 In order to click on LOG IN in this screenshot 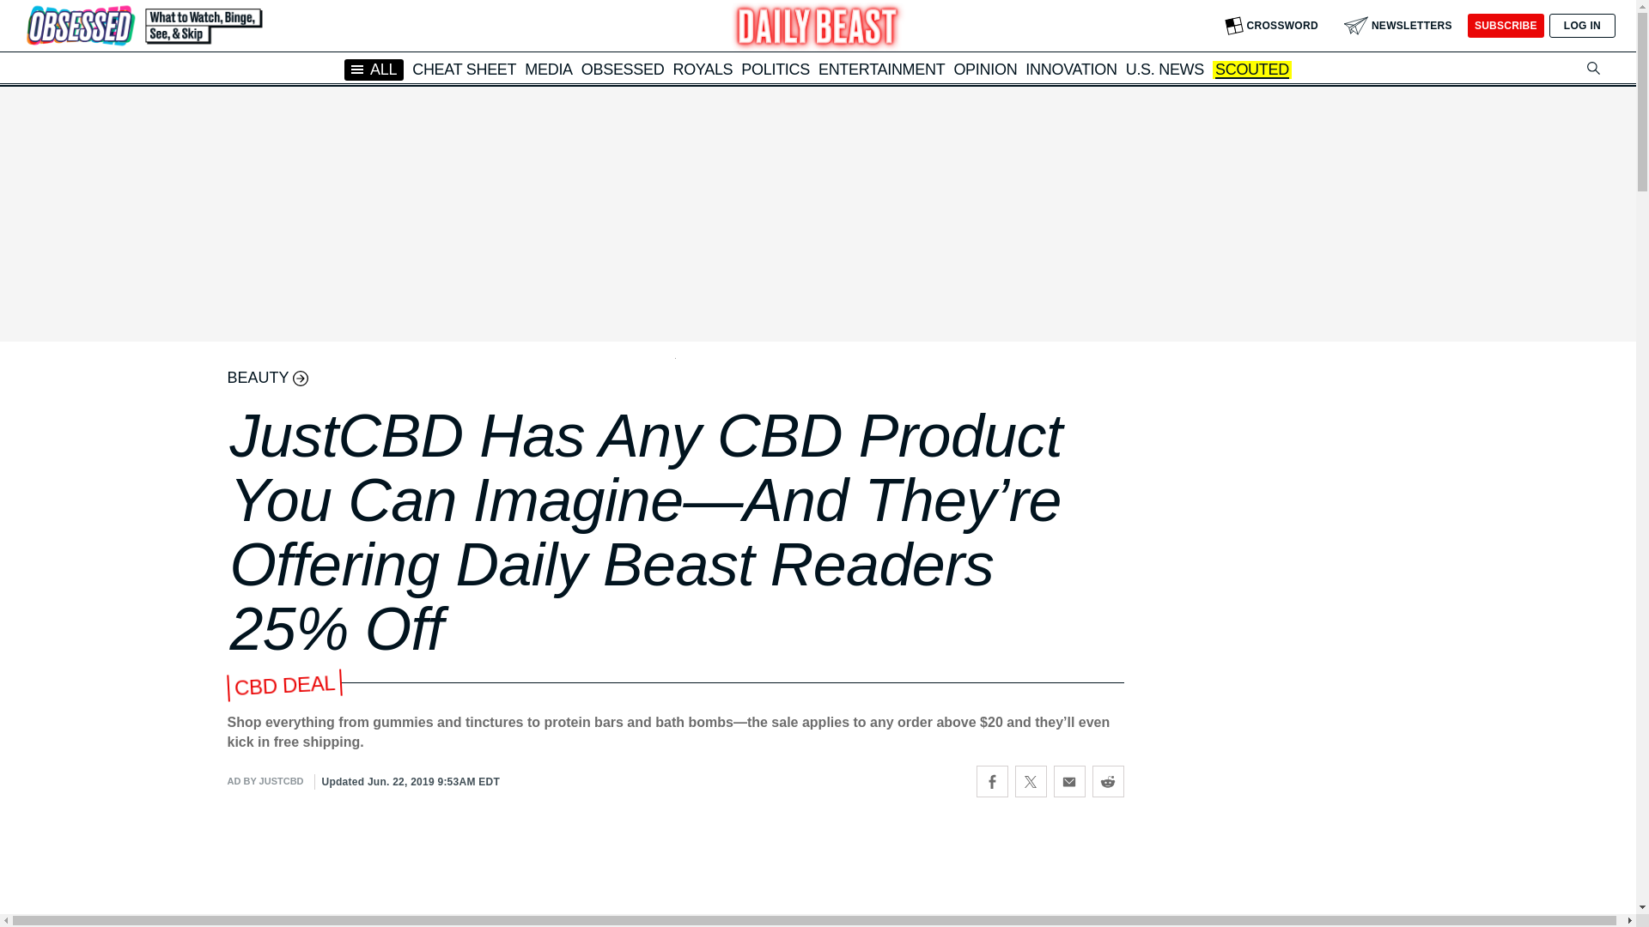, I will do `click(1582, 26)`.